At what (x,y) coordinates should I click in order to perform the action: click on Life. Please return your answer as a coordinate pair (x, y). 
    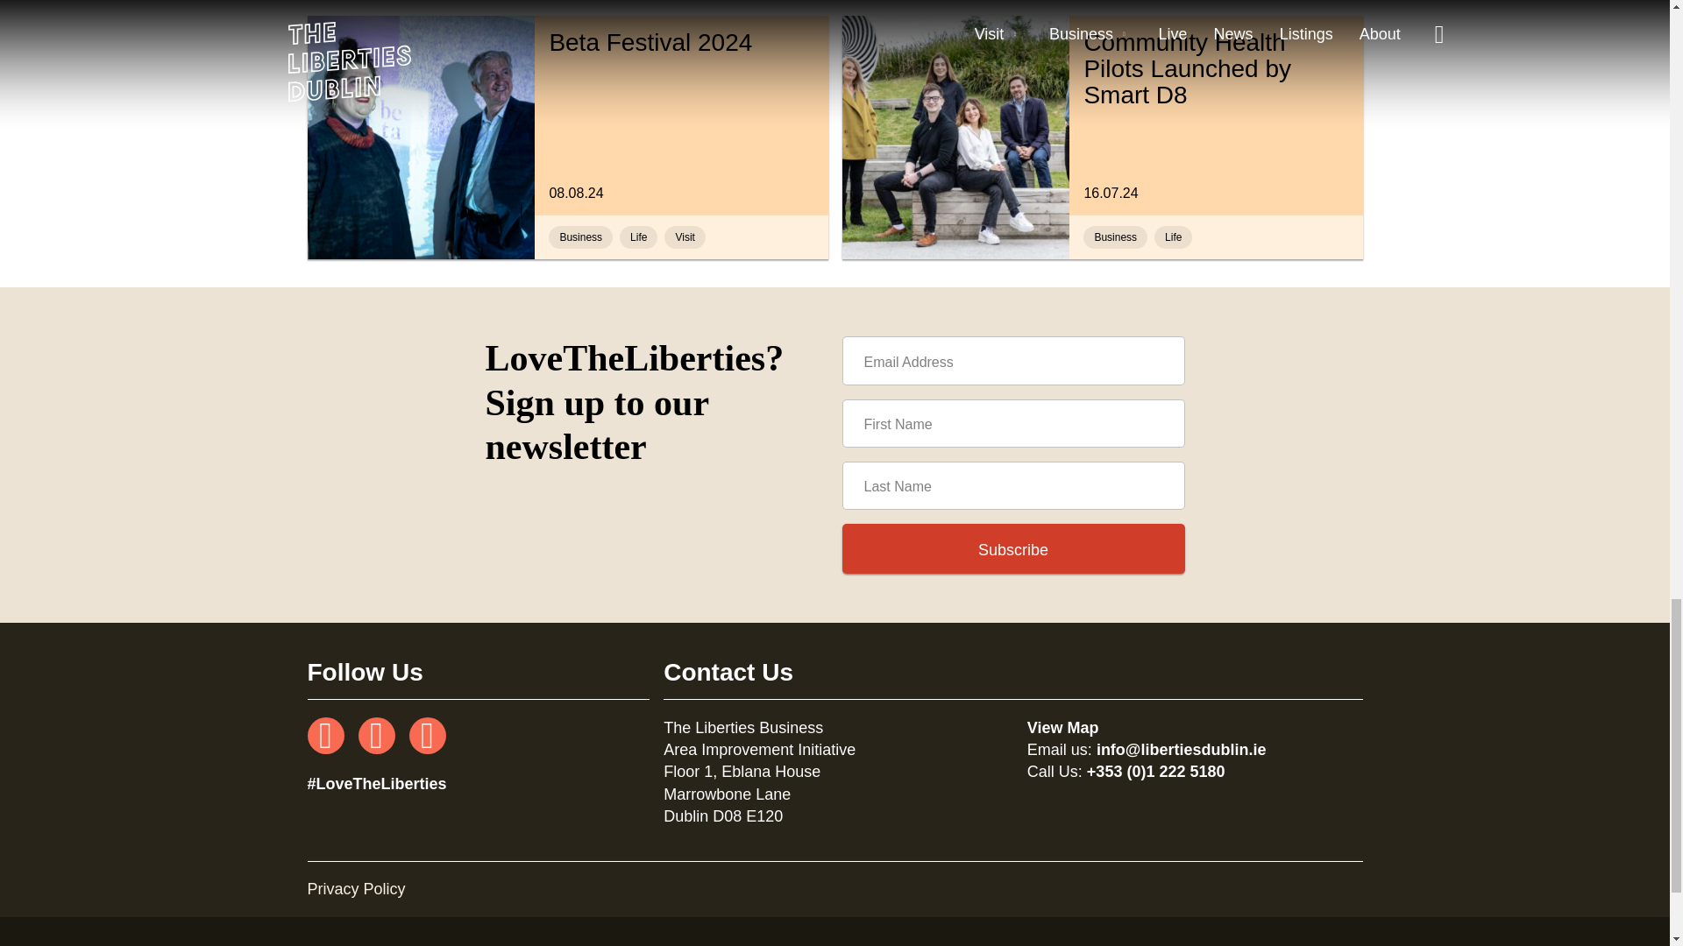
    Looking at the image, I should click on (638, 237).